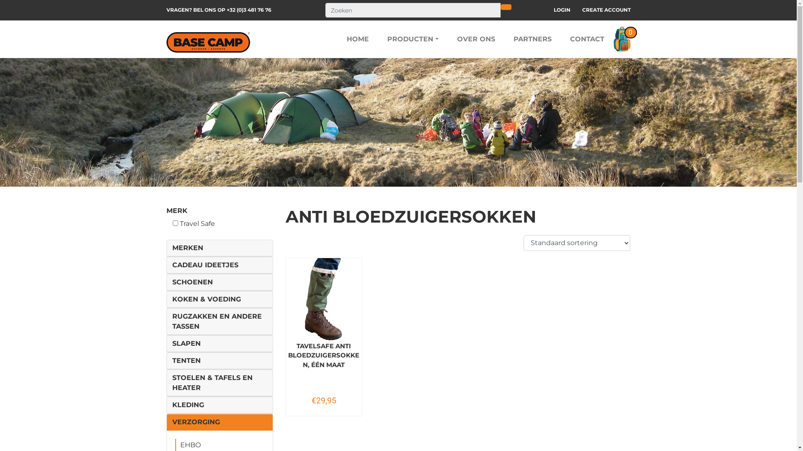 The image size is (803, 451). I want to click on SLAPEN, so click(186, 344).